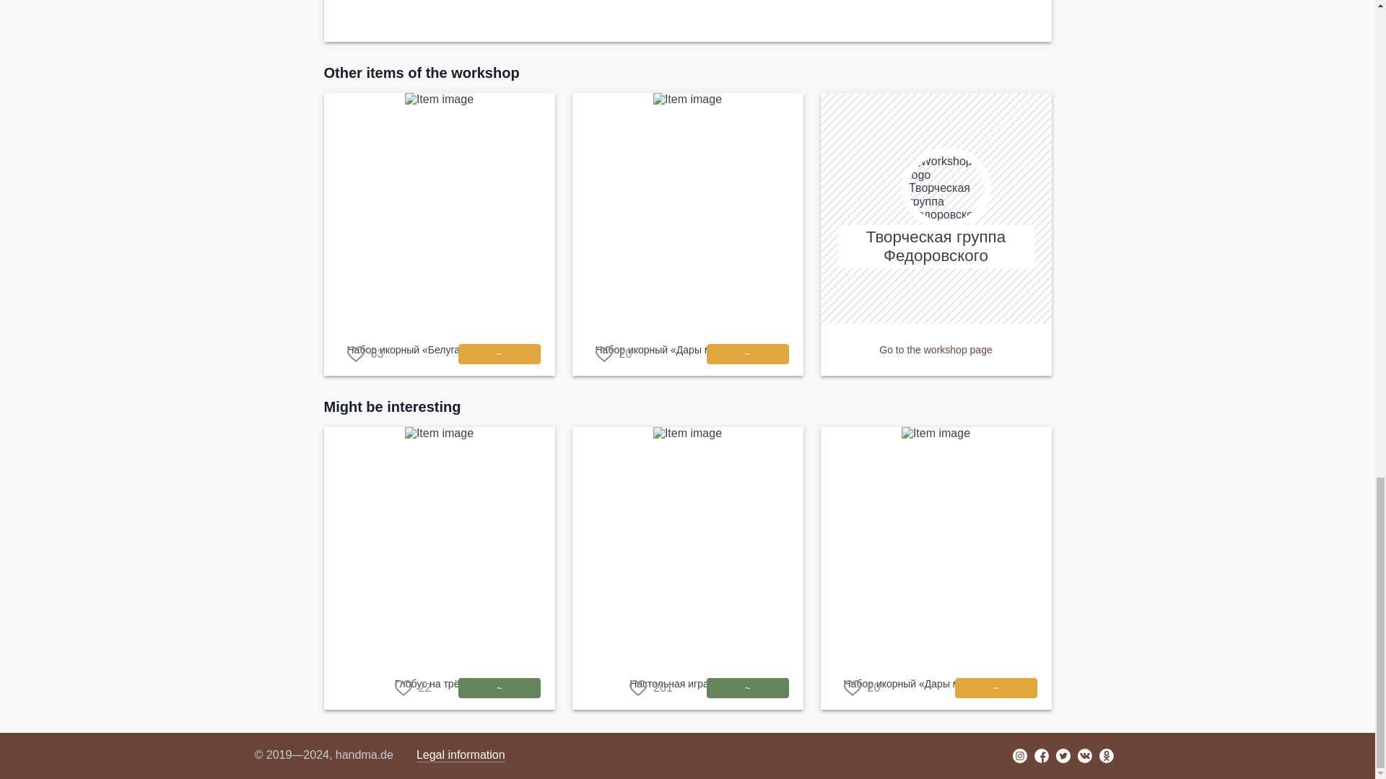  Describe the element at coordinates (498, 687) in the screenshot. I see `In stock. Proceed to checkout` at that location.